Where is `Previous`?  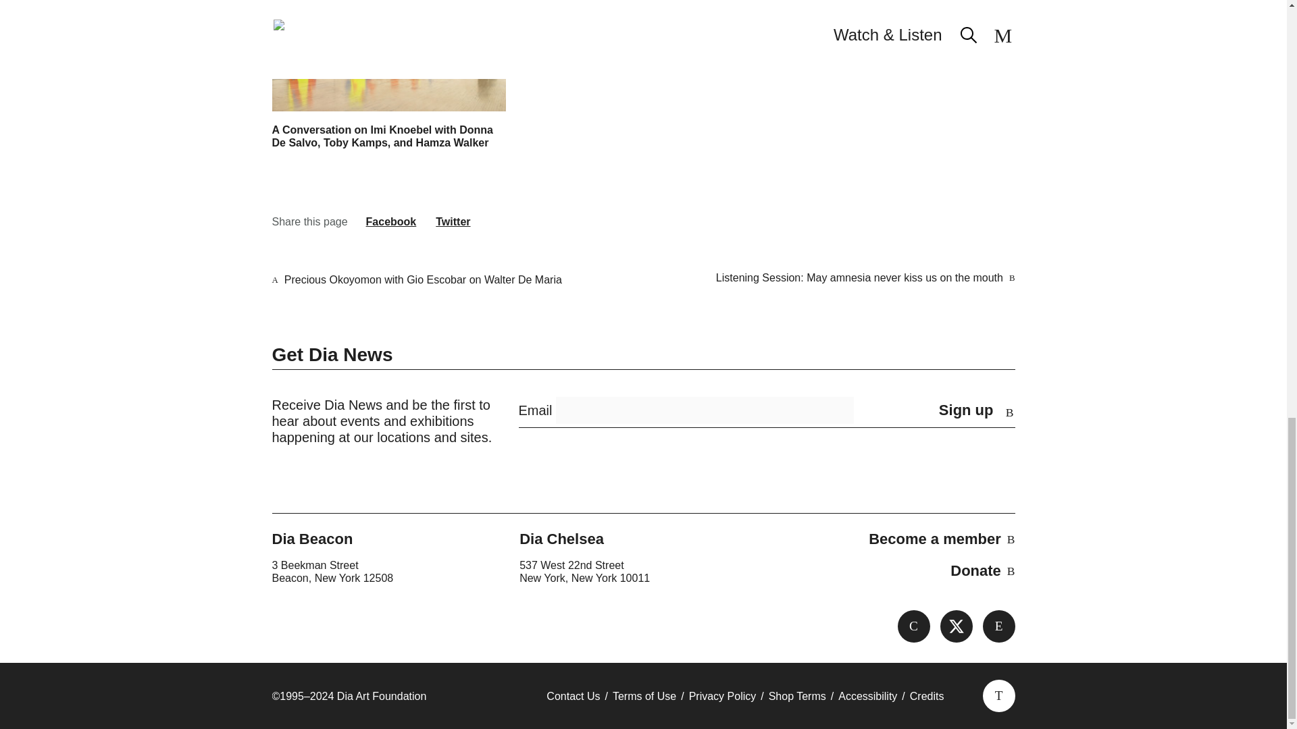 Previous is located at coordinates (423, 279).